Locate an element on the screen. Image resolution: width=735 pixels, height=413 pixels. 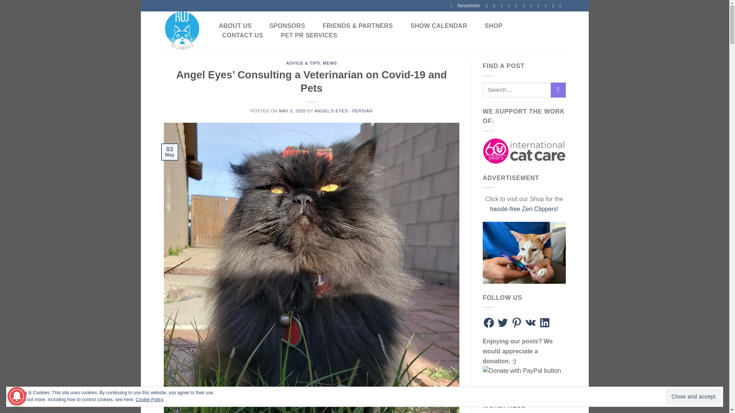
CONTACT US is located at coordinates (242, 35).